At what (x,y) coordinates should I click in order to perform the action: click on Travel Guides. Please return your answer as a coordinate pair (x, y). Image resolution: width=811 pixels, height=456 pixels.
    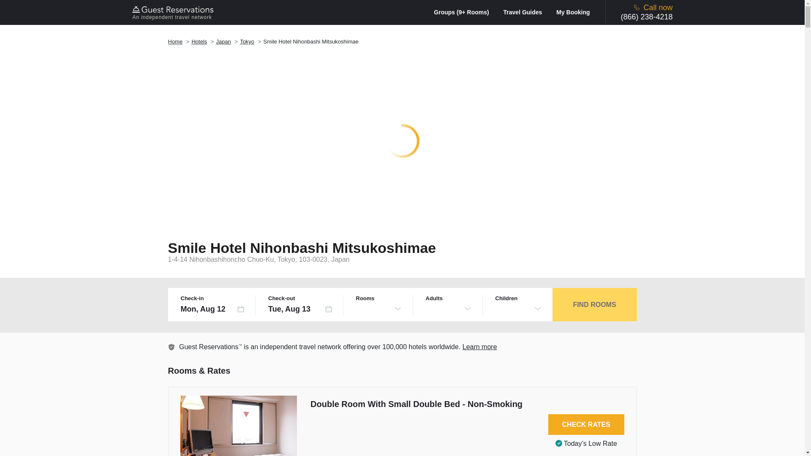
    Looking at the image, I should click on (529, 12).